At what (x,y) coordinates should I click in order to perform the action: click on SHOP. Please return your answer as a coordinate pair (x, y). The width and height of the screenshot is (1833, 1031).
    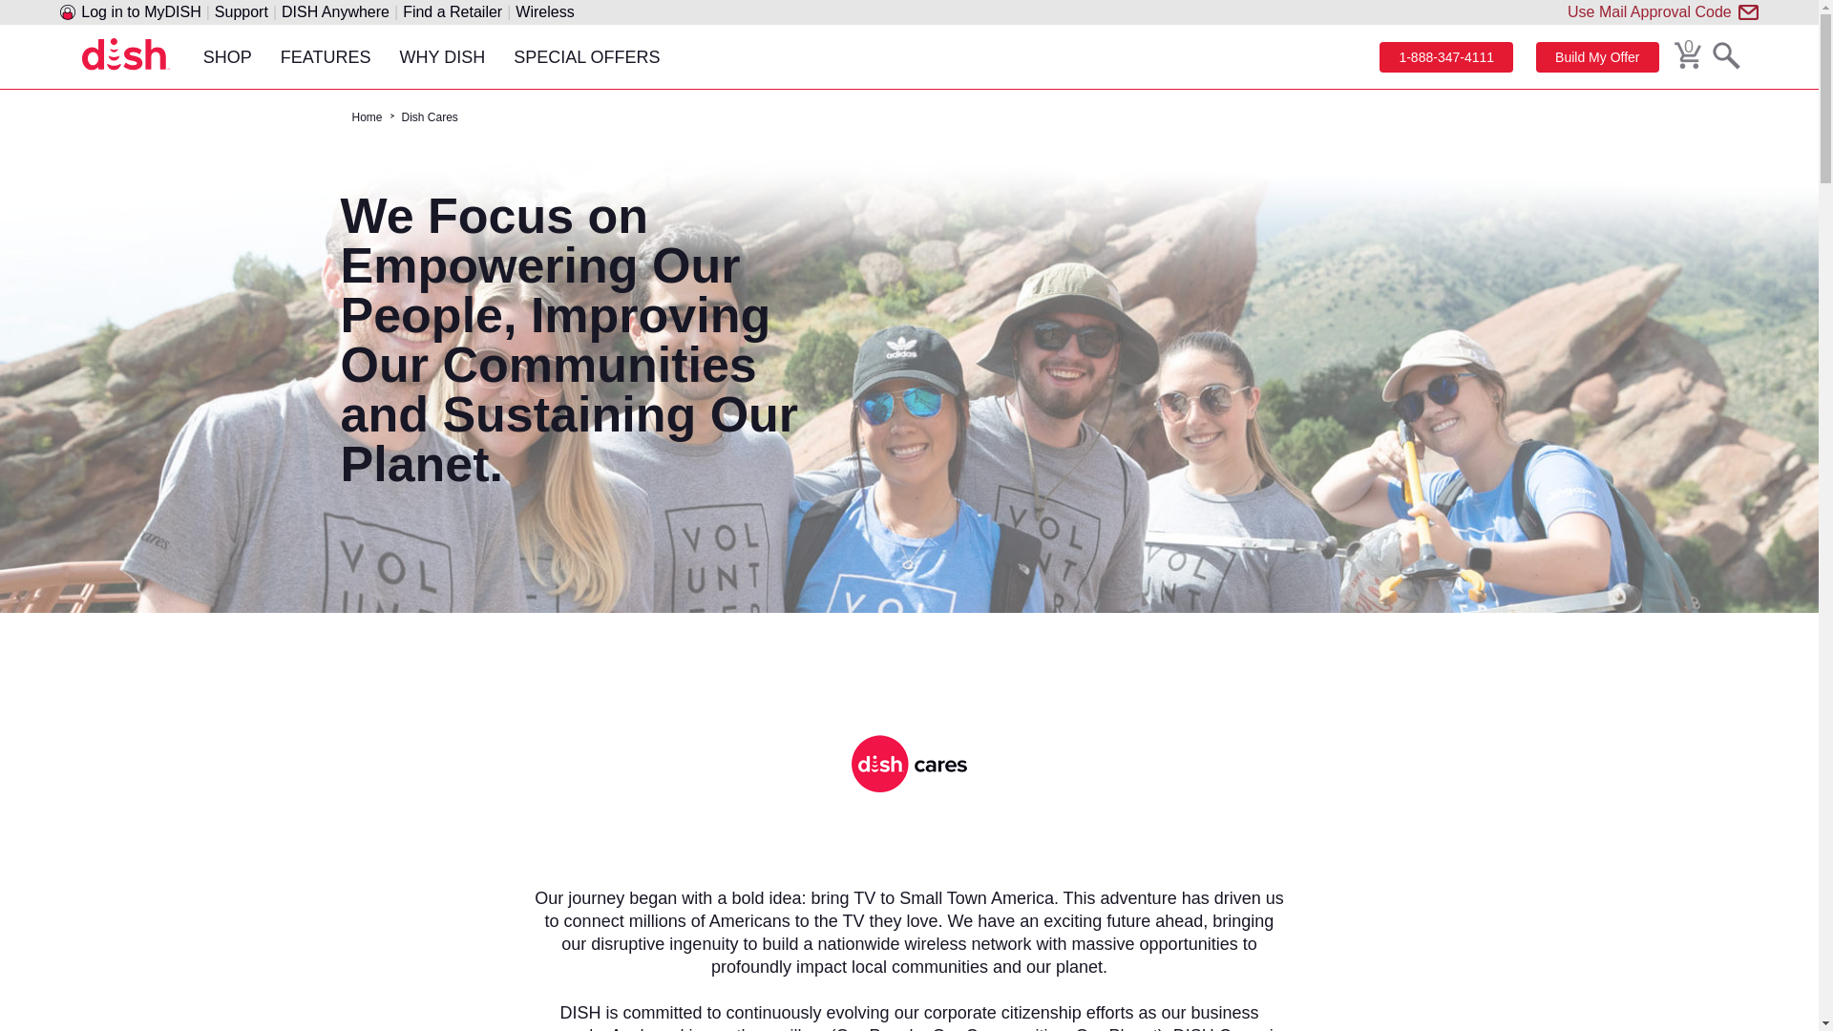
    Looking at the image, I should click on (227, 55).